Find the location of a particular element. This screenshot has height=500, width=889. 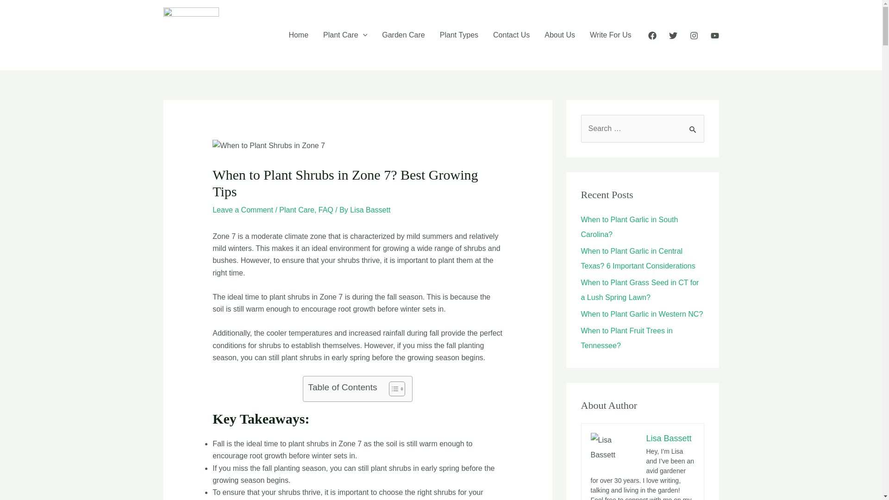

Home is located at coordinates (298, 35).